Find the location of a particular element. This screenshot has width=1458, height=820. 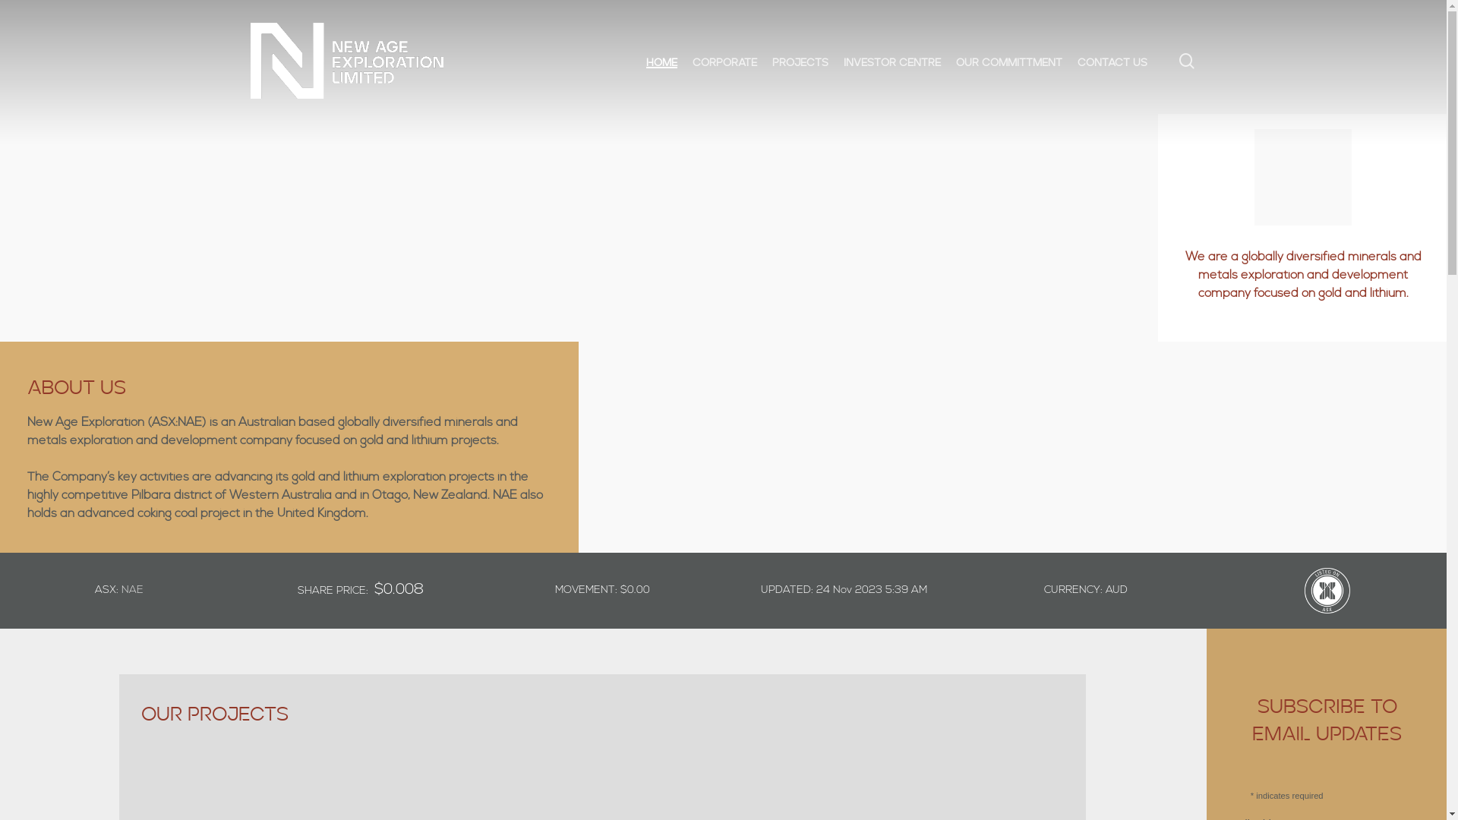

NAE is located at coordinates (132, 590).